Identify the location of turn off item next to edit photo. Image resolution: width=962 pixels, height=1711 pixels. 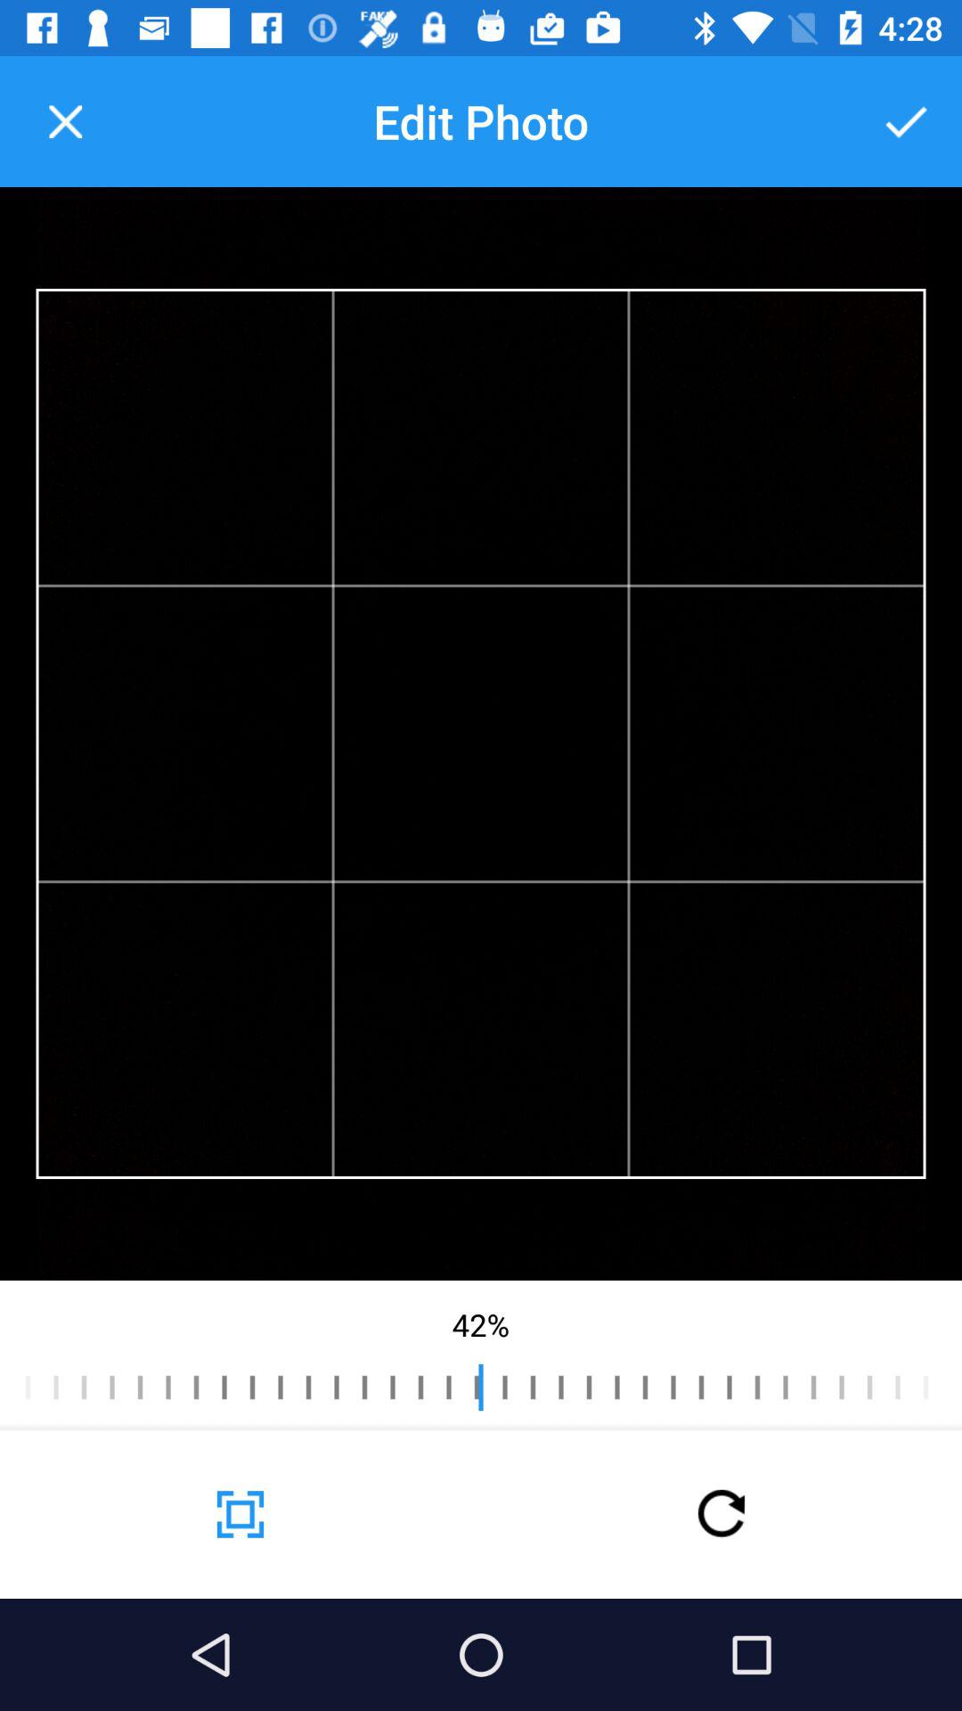
(65, 121).